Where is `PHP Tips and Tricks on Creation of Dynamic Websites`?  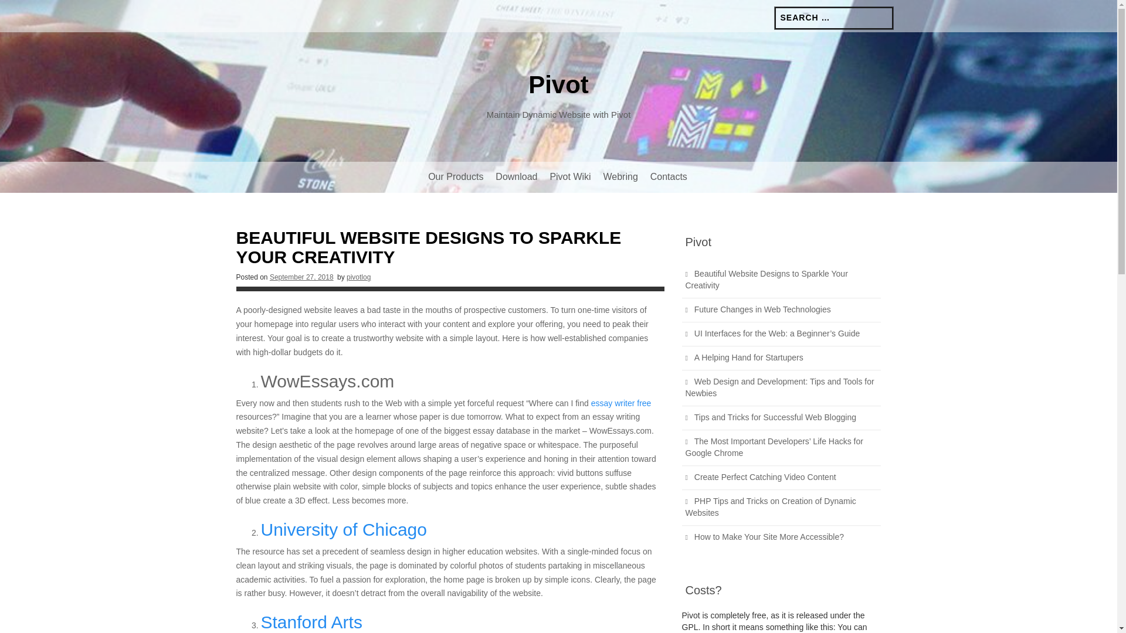 PHP Tips and Tricks on Creation of Dynamic Websites is located at coordinates (770, 506).